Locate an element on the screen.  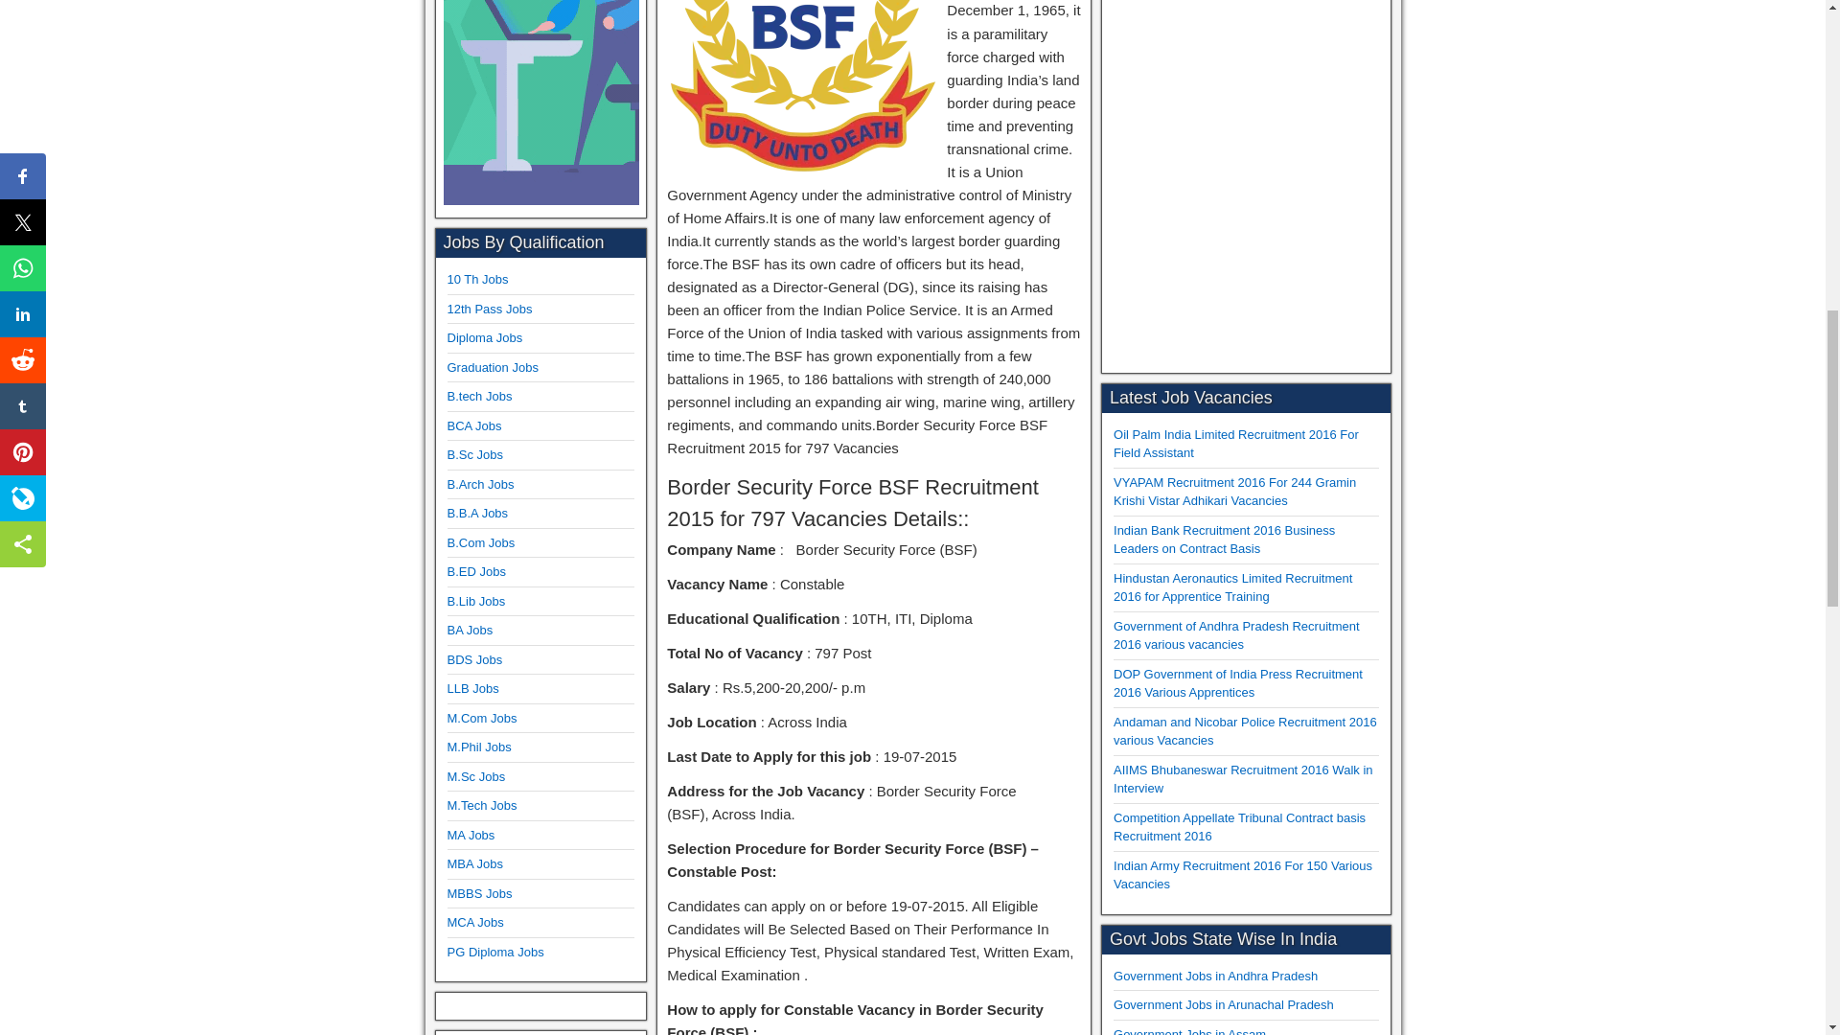
B.tech Jobs is located at coordinates (479, 397).